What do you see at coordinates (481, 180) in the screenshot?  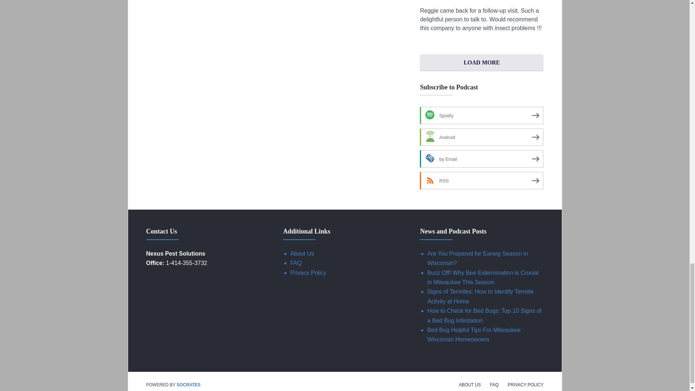 I see `Subscribe via RSS` at bounding box center [481, 180].